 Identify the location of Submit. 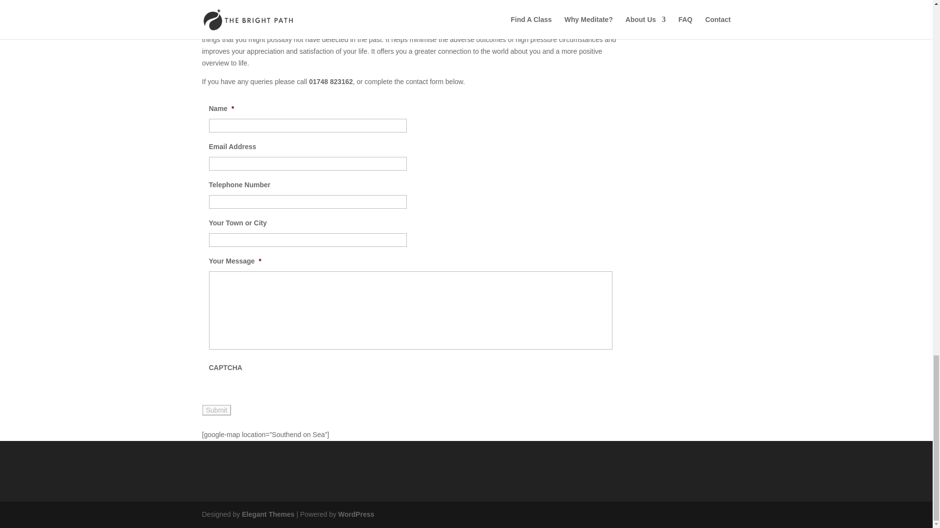
(216, 410).